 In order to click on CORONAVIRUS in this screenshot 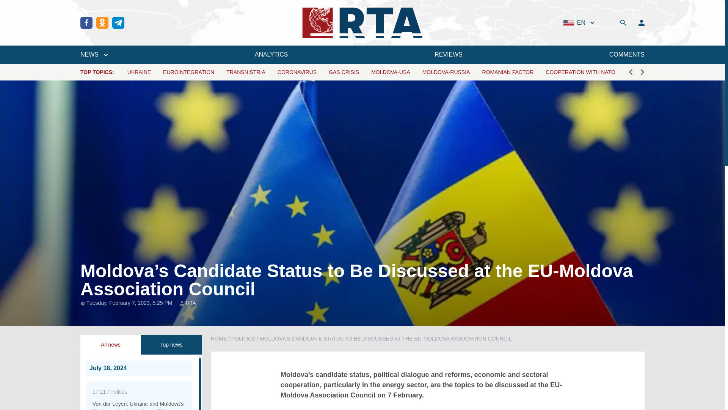, I will do `click(297, 72)`.